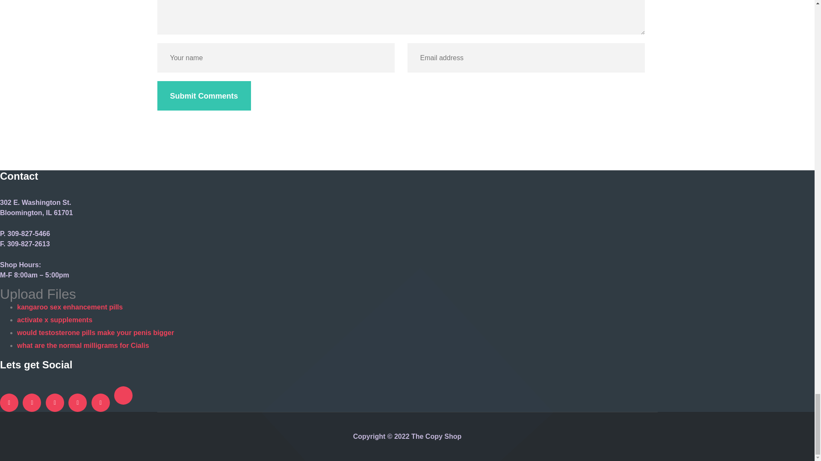 The height and width of the screenshot is (461, 821). I want to click on kangaroo sex enhancement pills, so click(70, 306).